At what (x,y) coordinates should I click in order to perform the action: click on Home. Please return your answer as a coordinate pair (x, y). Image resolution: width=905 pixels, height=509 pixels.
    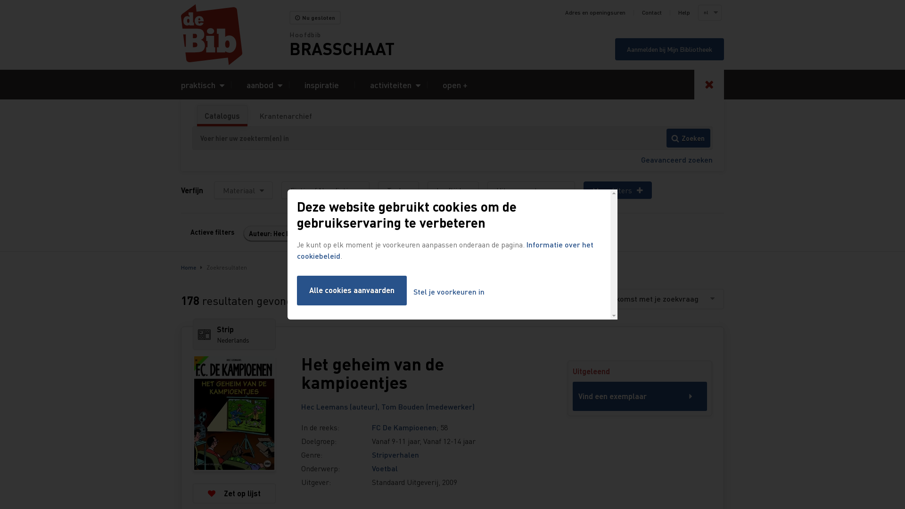
    Looking at the image, I should click on (235, 35).